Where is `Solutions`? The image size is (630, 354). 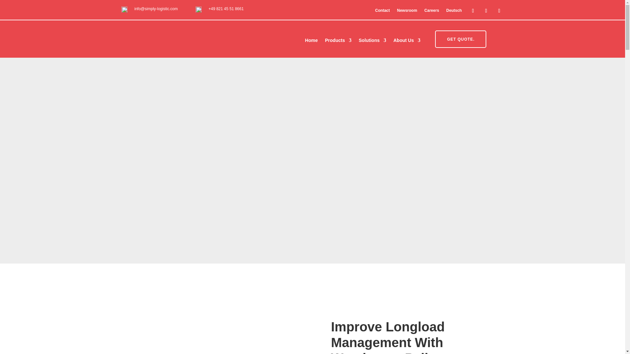
Solutions is located at coordinates (372, 41).